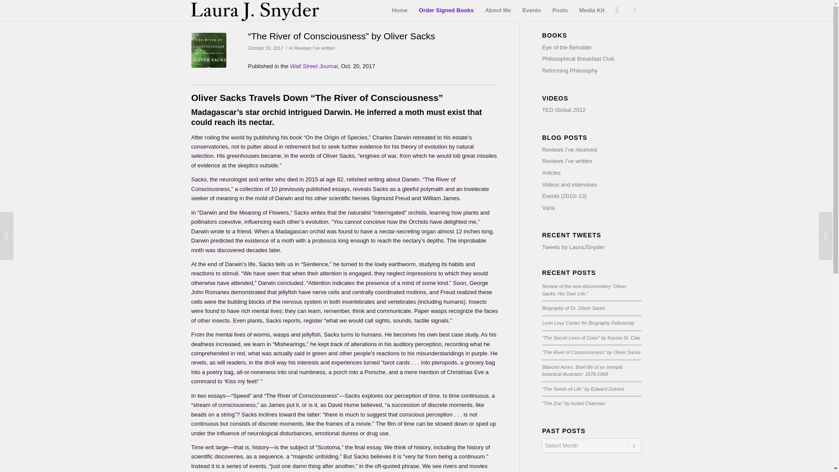  What do you see at coordinates (447, 10) in the screenshot?
I see `Order Signed Books` at bounding box center [447, 10].